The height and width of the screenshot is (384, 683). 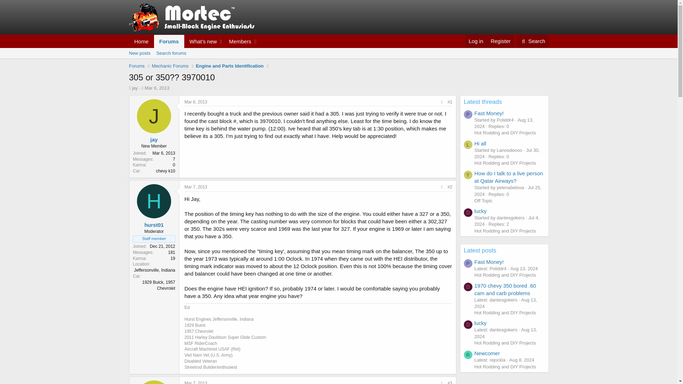 I want to click on J, so click(x=154, y=116).